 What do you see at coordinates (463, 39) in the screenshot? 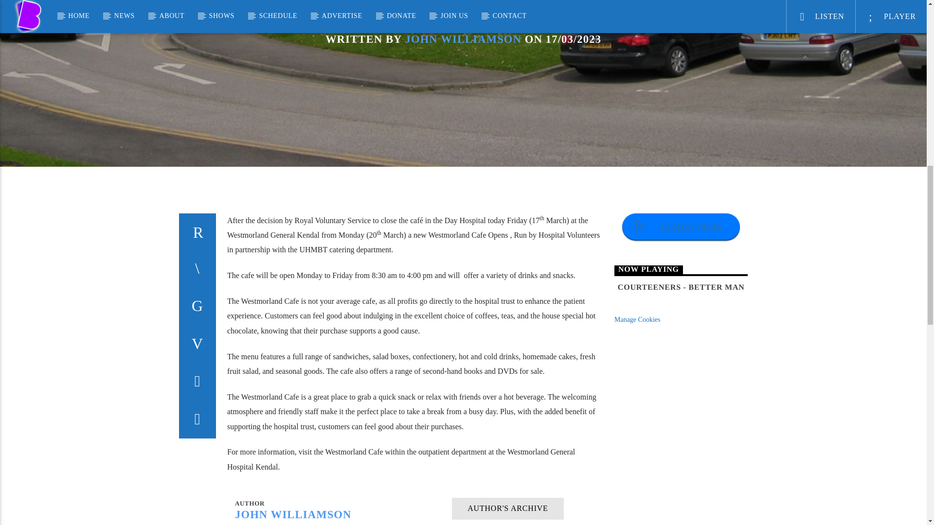
I see `Posts by John Williamson` at bounding box center [463, 39].